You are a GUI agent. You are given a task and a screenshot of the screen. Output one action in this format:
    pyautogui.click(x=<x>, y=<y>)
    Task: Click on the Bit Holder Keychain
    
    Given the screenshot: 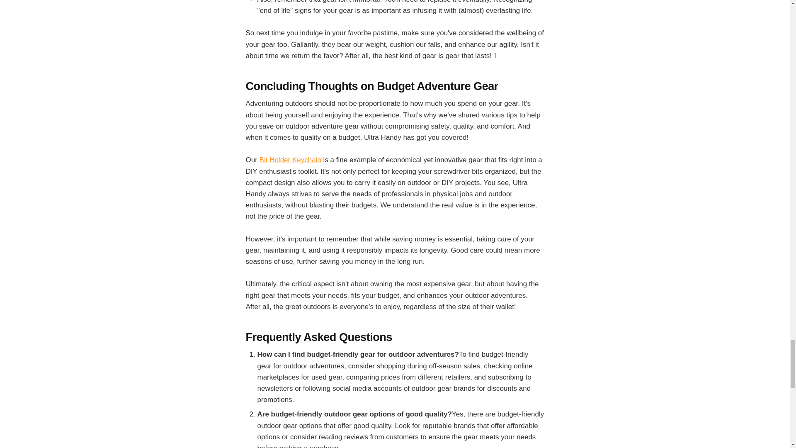 What is the action you would take?
    pyautogui.click(x=290, y=160)
    